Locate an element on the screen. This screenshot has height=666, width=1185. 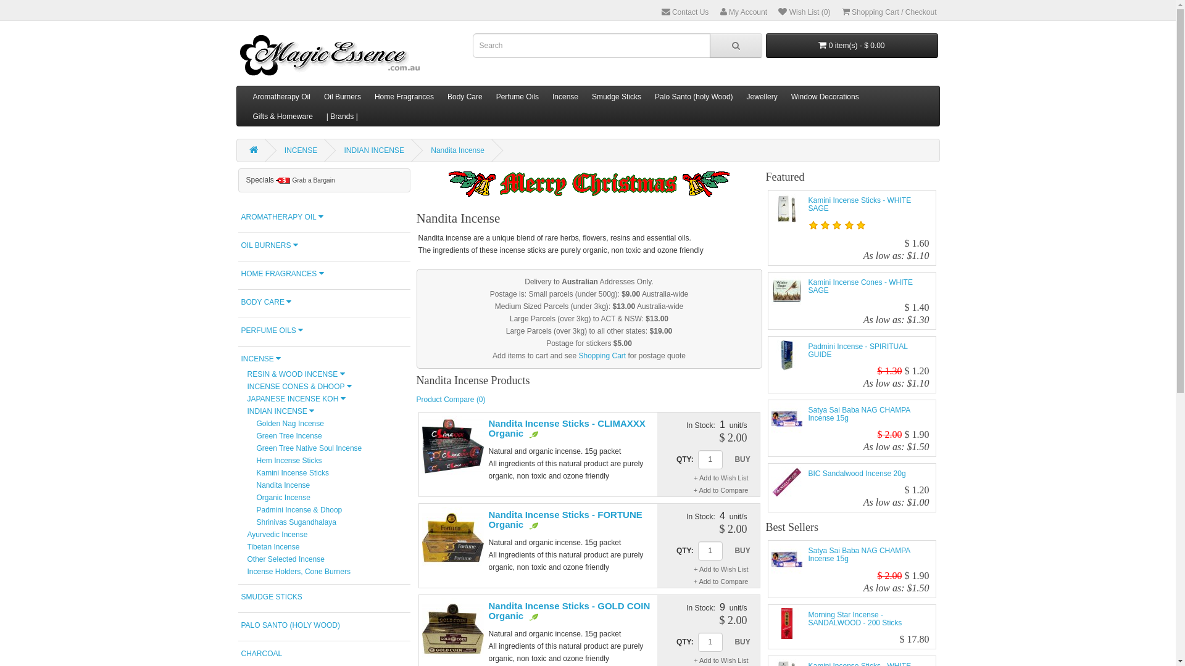
Satya Sai Baba NAG CHAMPA Incense 15g is located at coordinates (787, 559).